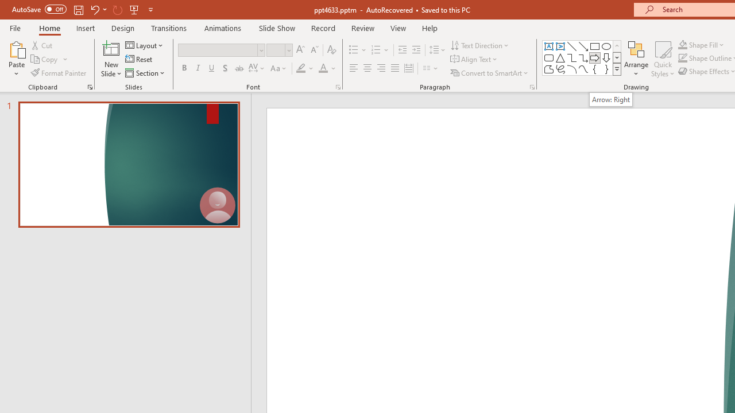 The width and height of the screenshot is (735, 413). Describe the element at coordinates (606, 69) in the screenshot. I see `Right Brace` at that location.